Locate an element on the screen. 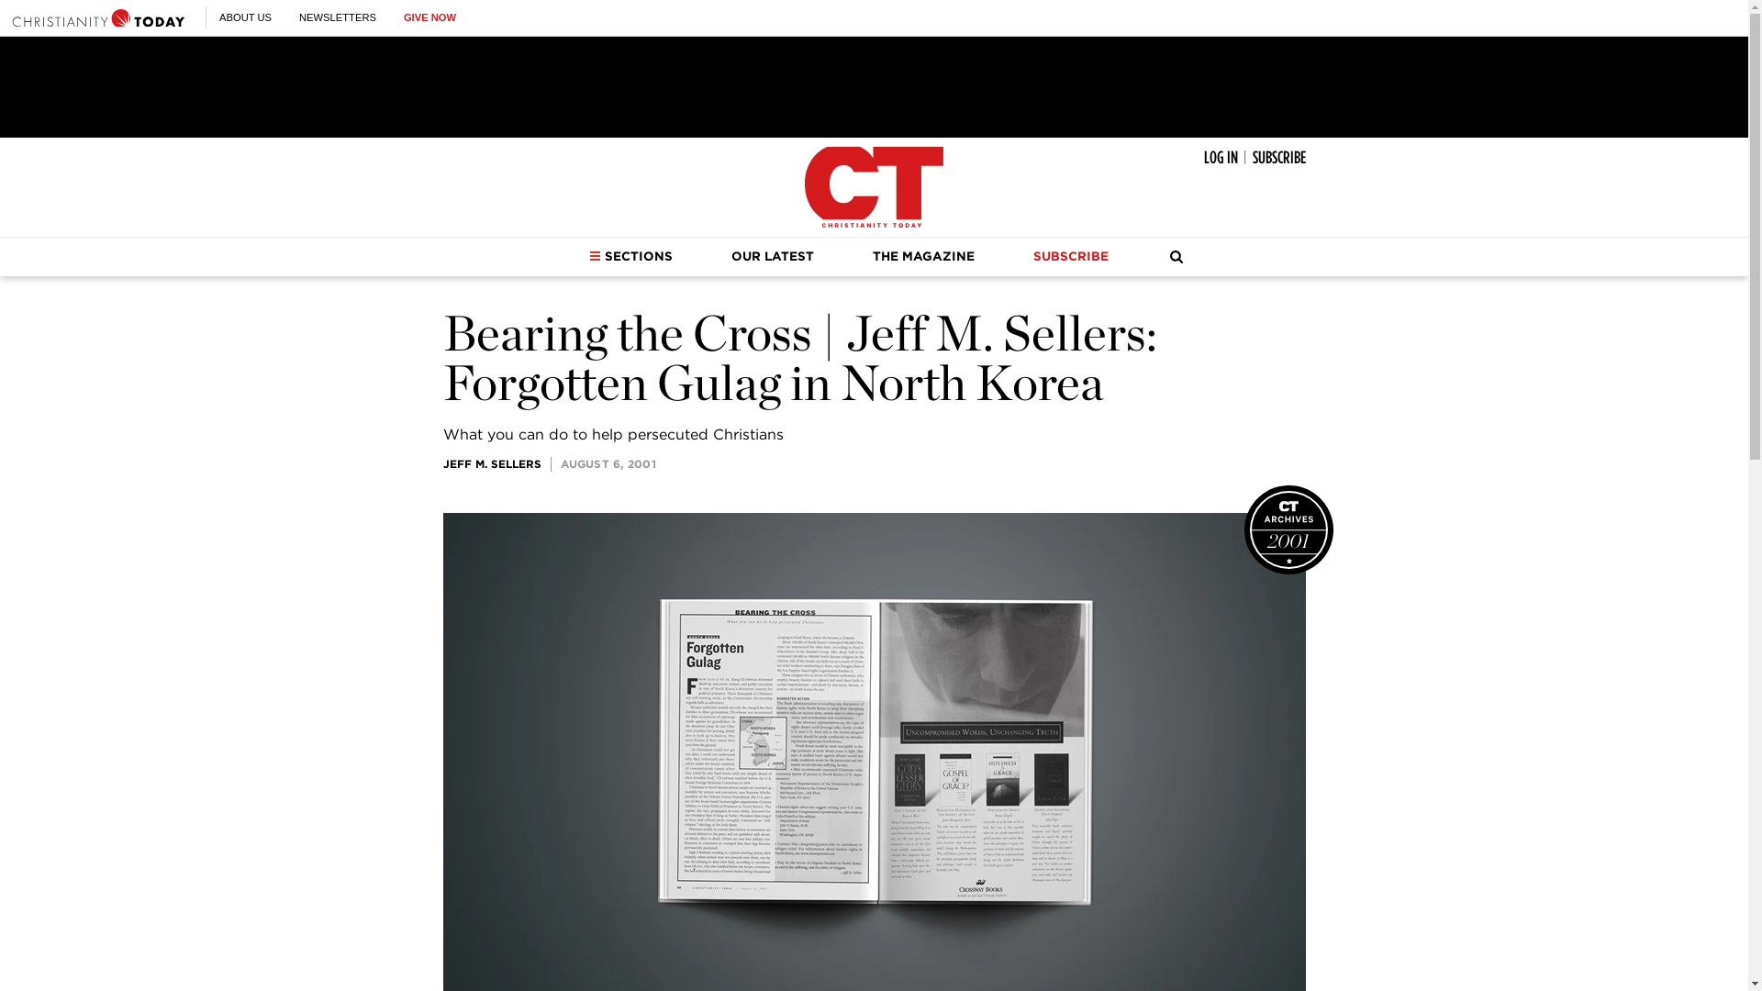 The height and width of the screenshot is (991, 1762). SUBSCRIBE is located at coordinates (1277, 158).